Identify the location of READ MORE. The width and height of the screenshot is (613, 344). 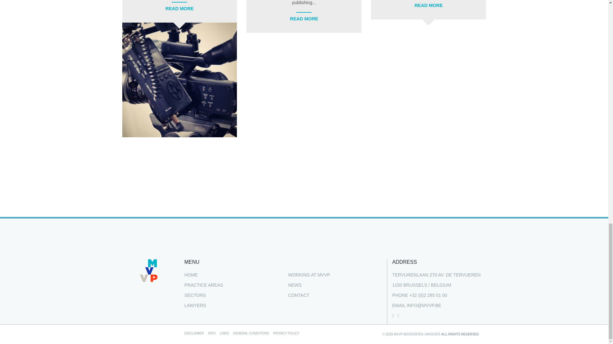
(304, 18).